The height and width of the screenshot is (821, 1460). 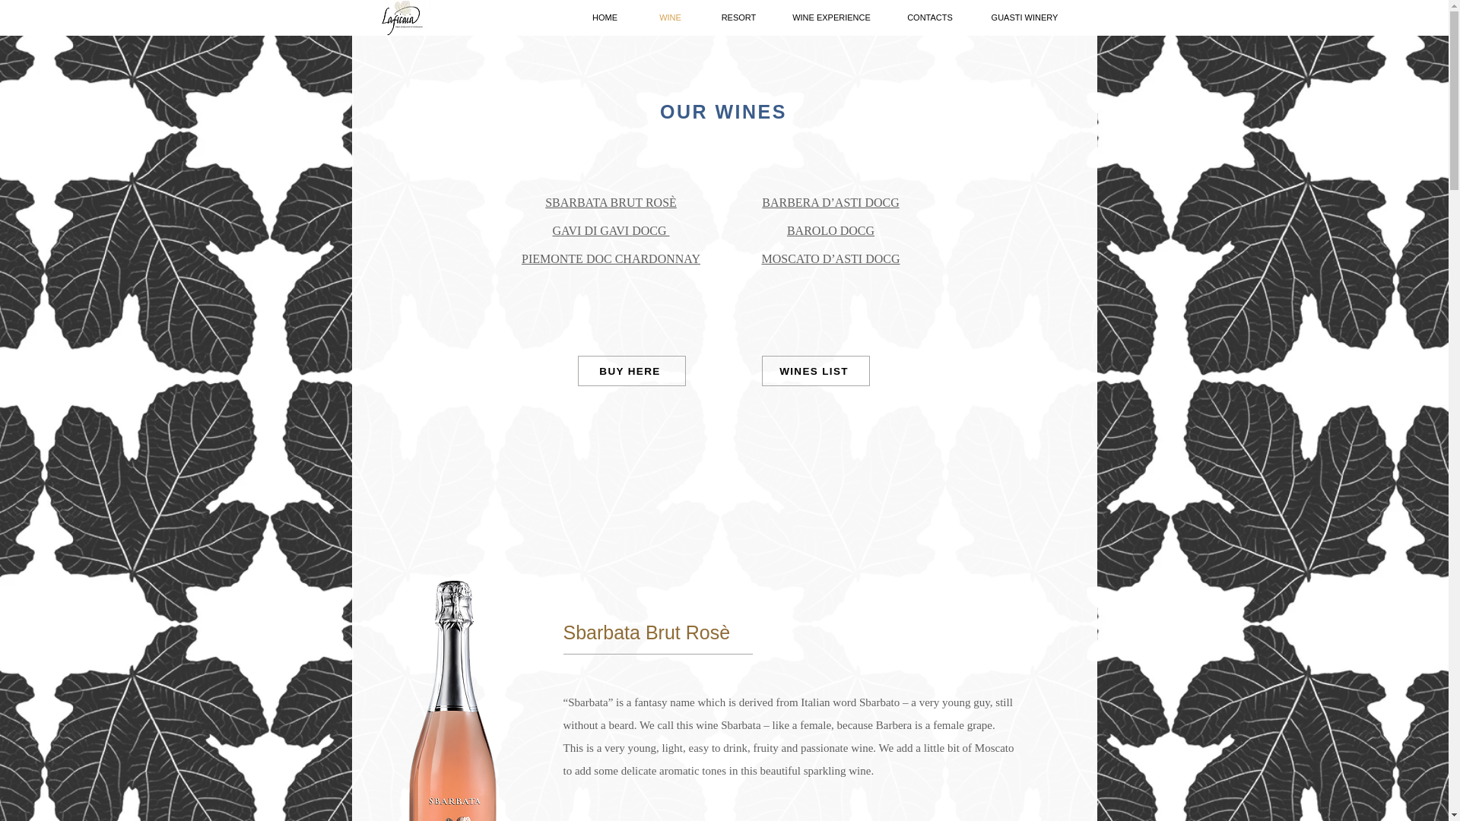 What do you see at coordinates (610, 230) in the screenshot?
I see `GAVI DI GAVI DOCG ` at bounding box center [610, 230].